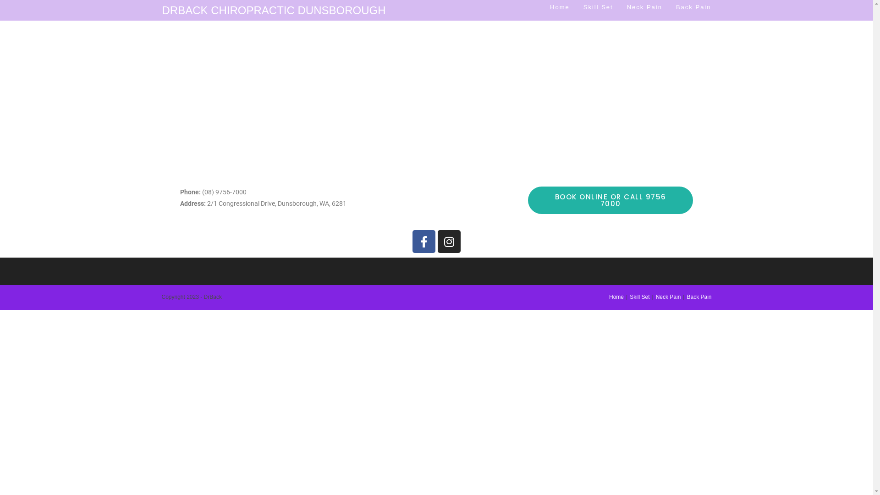  I want to click on 2/1 Congressional Drive, Dunsborough, WA, 6281, so click(436, 99).